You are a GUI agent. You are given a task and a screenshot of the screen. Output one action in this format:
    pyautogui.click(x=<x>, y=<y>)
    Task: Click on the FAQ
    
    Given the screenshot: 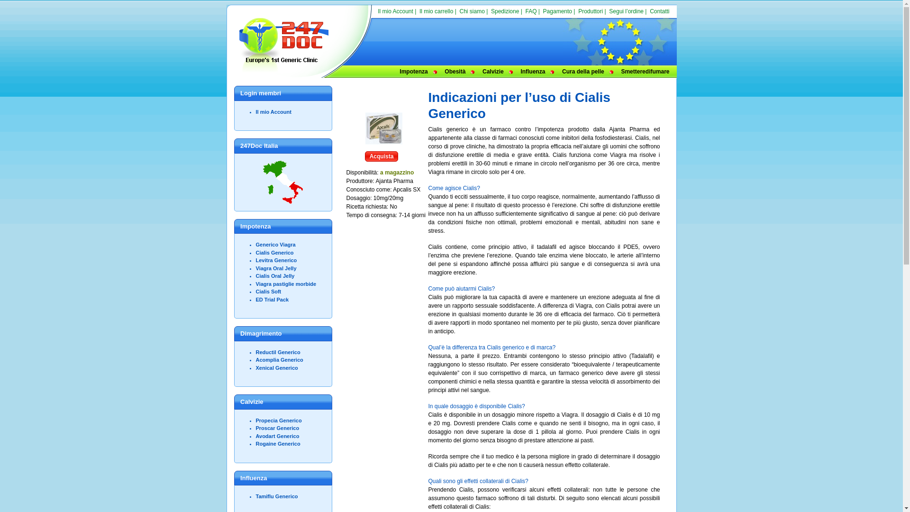 What is the action you would take?
    pyautogui.click(x=531, y=11)
    